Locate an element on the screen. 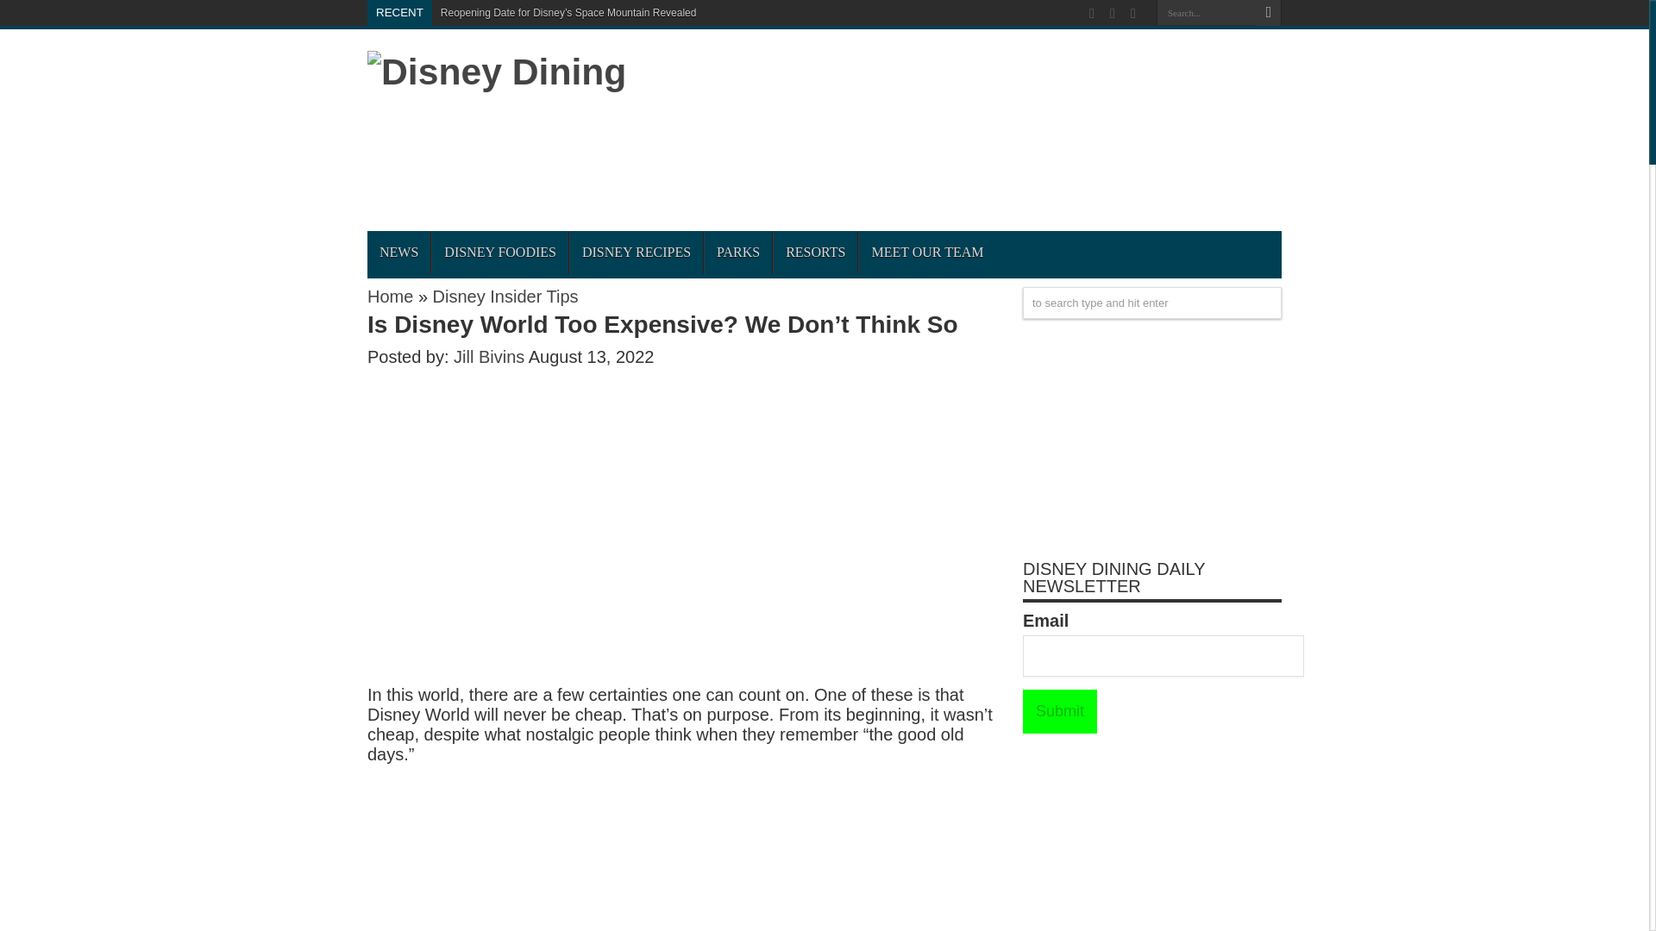 The height and width of the screenshot is (931, 1656). Rss is located at coordinates (1092, 14).